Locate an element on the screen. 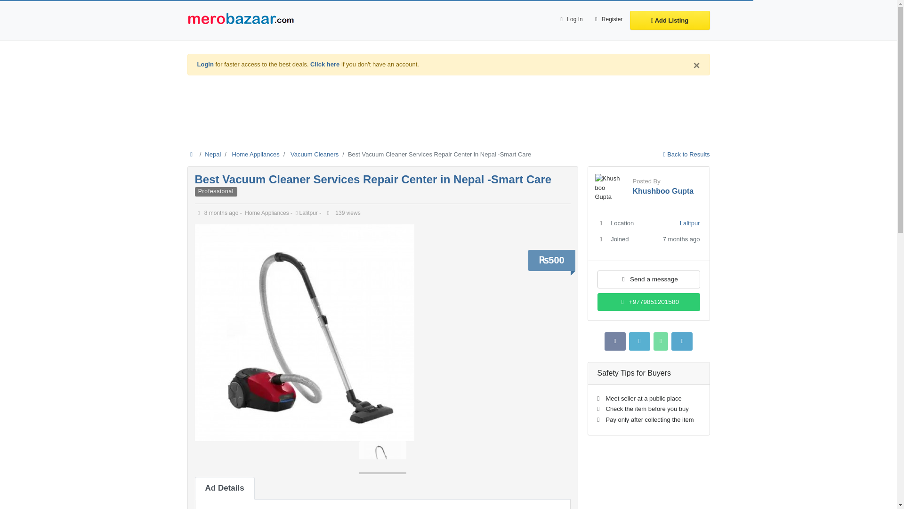 Image resolution: width=904 pixels, height=509 pixels. Ad Details is located at coordinates (225, 488).